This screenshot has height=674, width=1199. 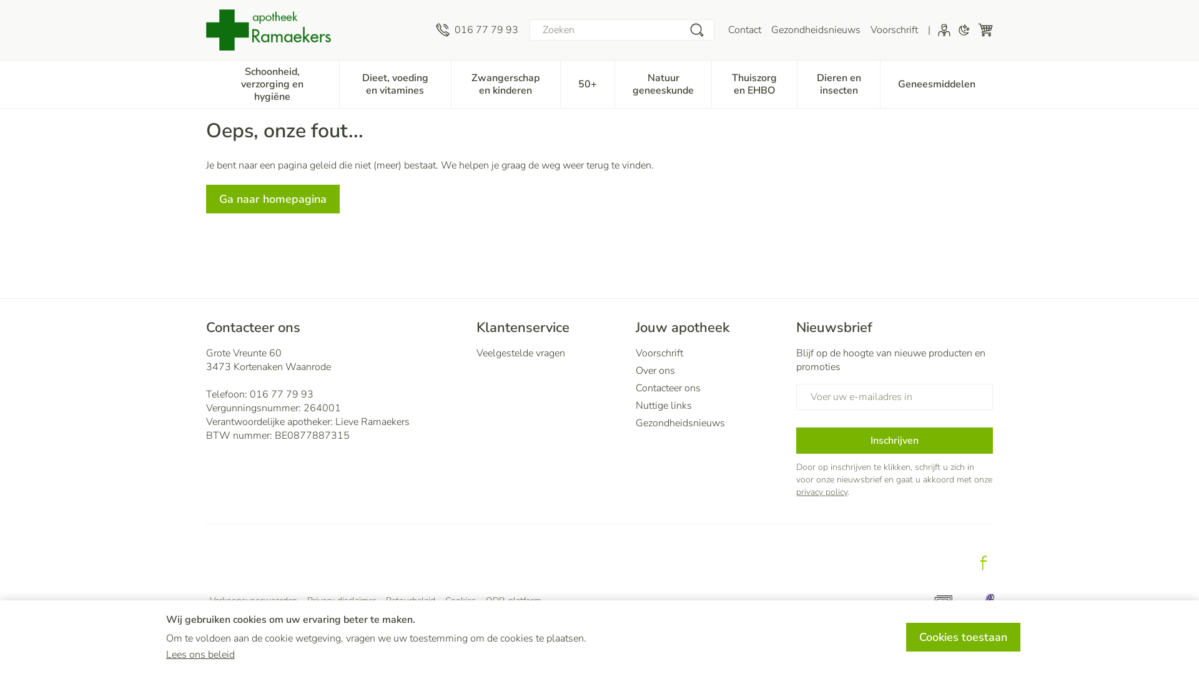 I want to click on Retourbeleid, so click(x=411, y=601).